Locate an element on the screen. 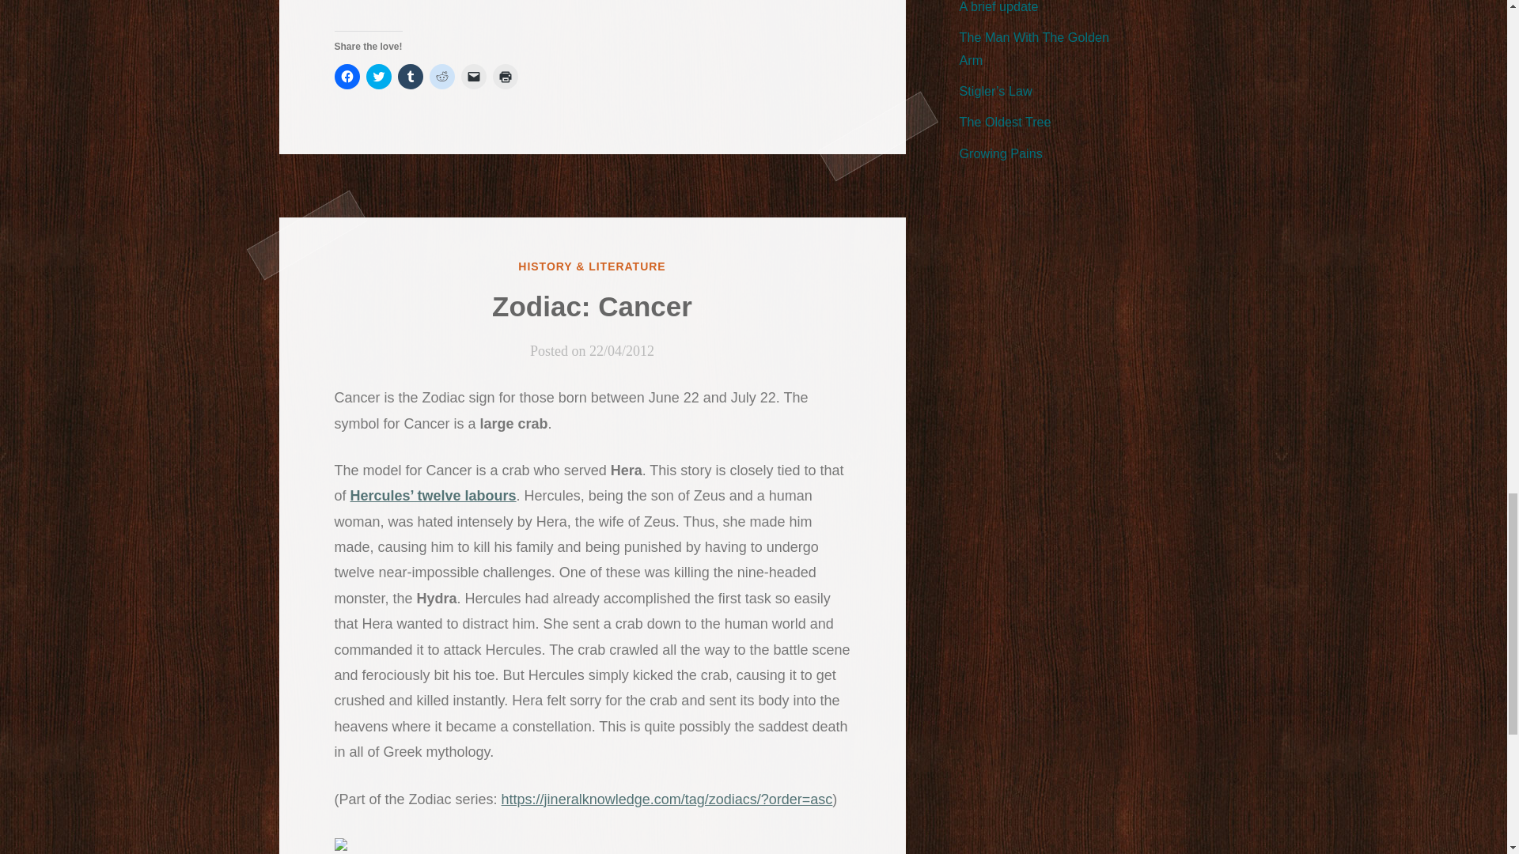  Click to email a link to a friend is located at coordinates (473, 77).